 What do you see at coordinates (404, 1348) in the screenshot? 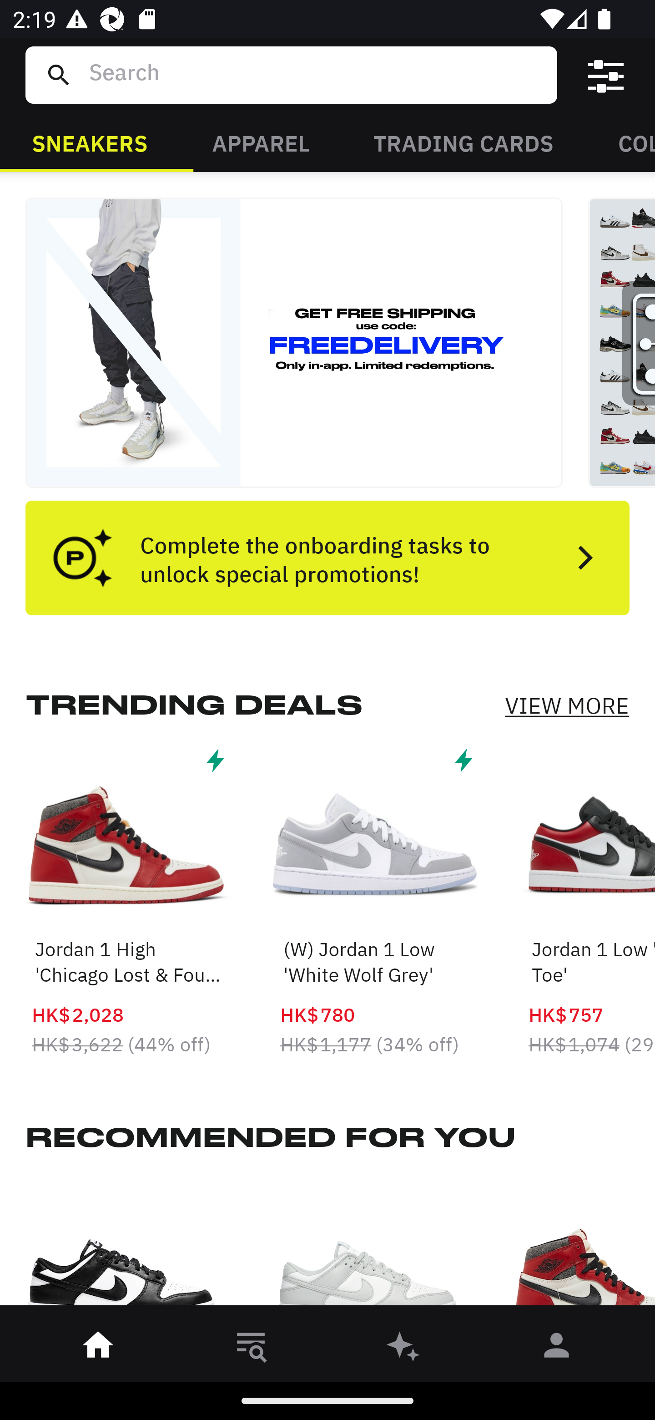
I see `󰫢` at bounding box center [404, 1348].